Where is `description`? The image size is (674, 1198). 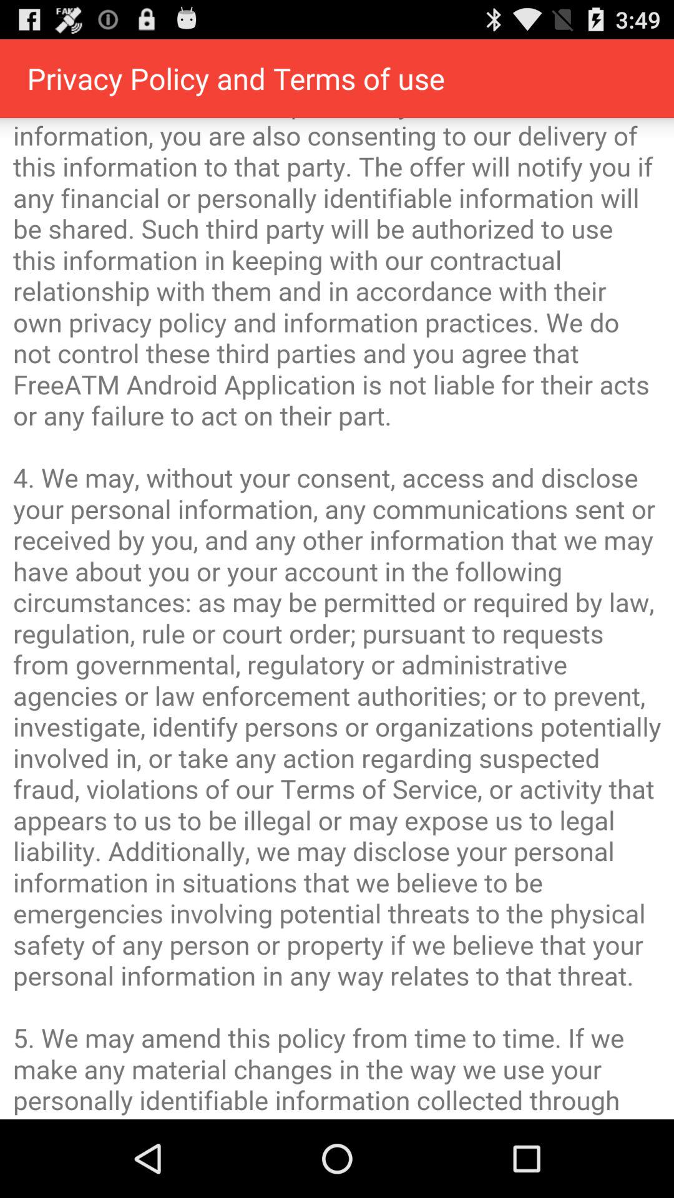
description is located at coordinates (337, 619).